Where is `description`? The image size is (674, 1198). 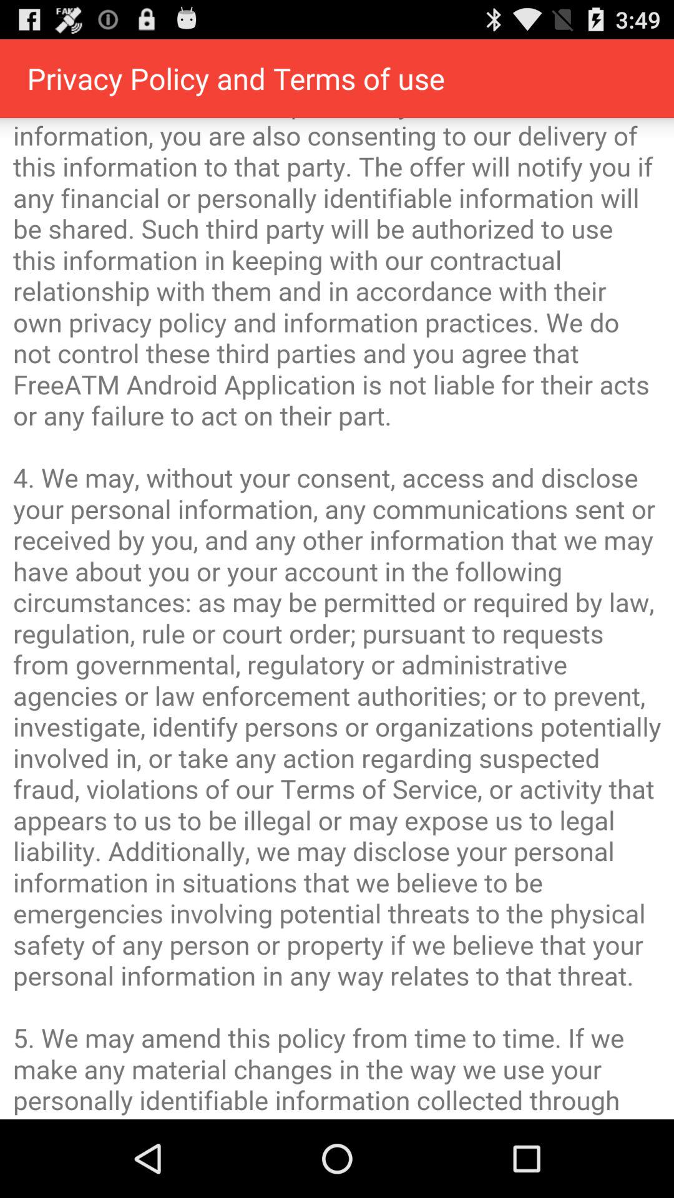
description is located at coordinates (337, 619).